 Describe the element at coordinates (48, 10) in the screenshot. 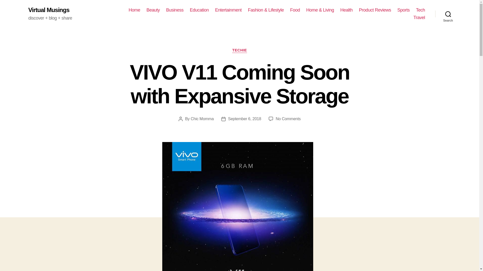

I see `Virtual Musings` at that location.